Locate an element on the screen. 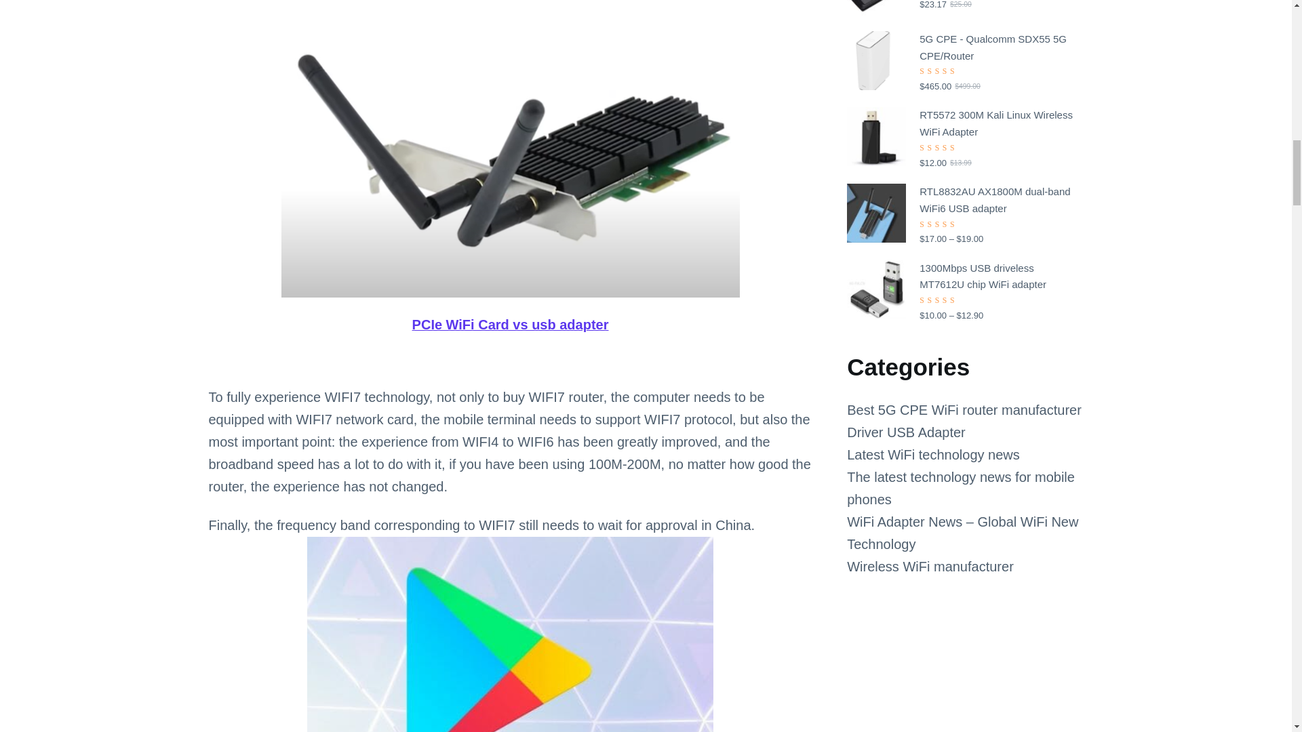  PCIe WiFi Card vs usb adapter is located at coordinates (511, 325).